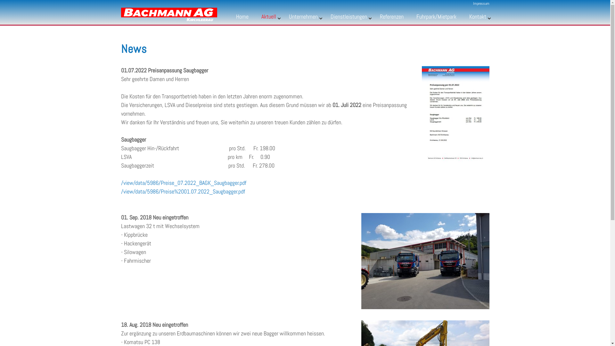 This screenshot has height=346, width=615. What do you see at coordinates (436, 18) in the screenshot?
I see `Fuhrpark/Mietpark` at bounding box center [436, 18].